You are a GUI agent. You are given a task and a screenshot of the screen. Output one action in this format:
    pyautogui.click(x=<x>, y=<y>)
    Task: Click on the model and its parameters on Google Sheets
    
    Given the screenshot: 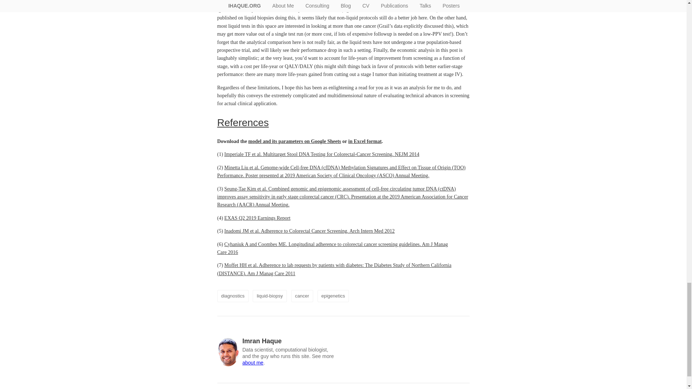 What is the action you would take?
    pyautogui.click(x=295, y=141)
    